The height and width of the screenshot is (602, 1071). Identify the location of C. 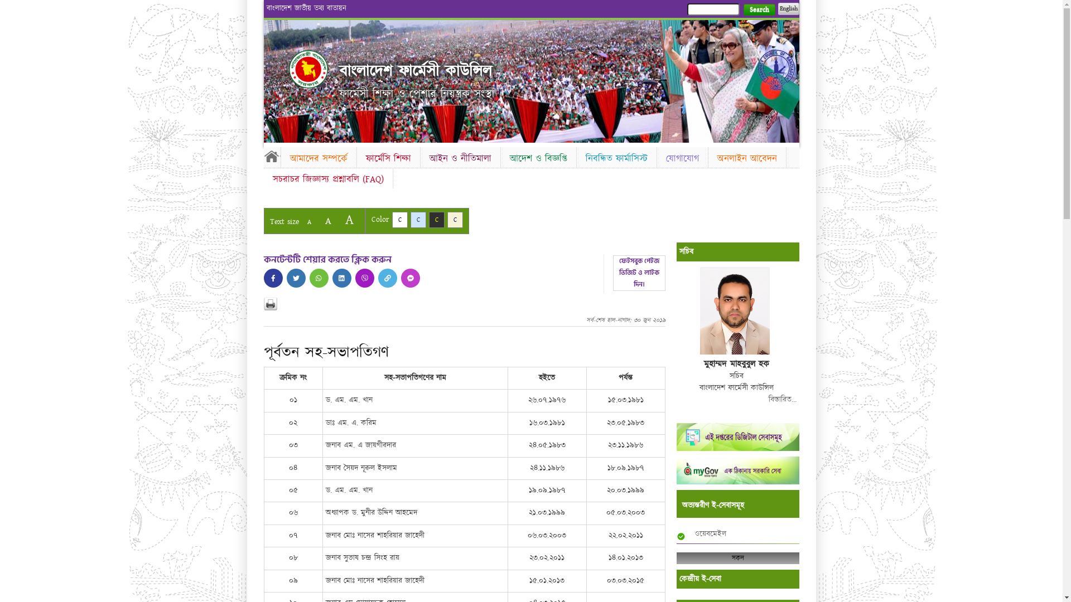
(399, 220).